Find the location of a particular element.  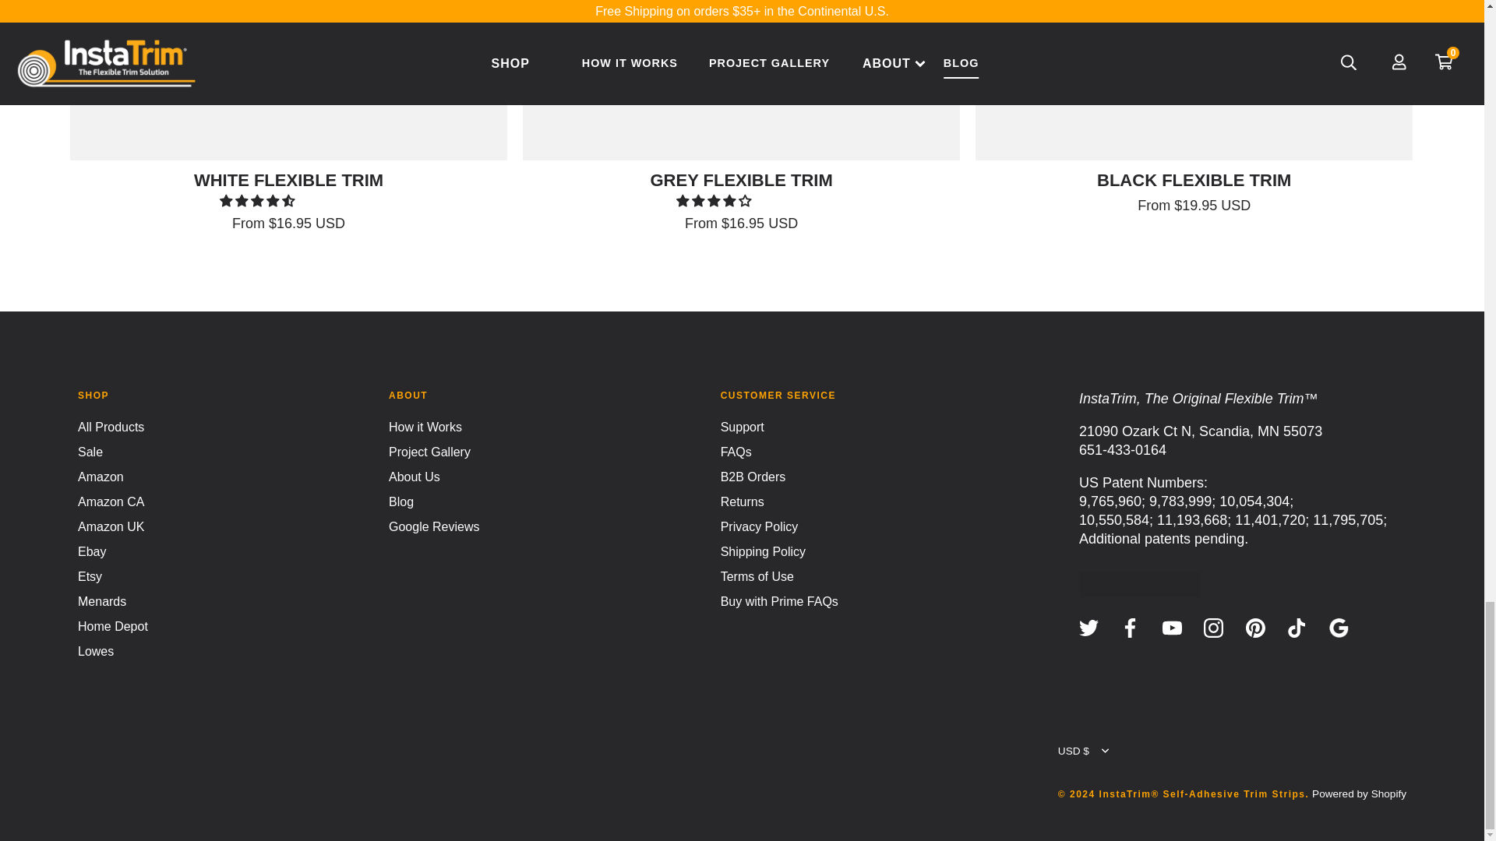

Twitter is located at coordinates (1088, 628).